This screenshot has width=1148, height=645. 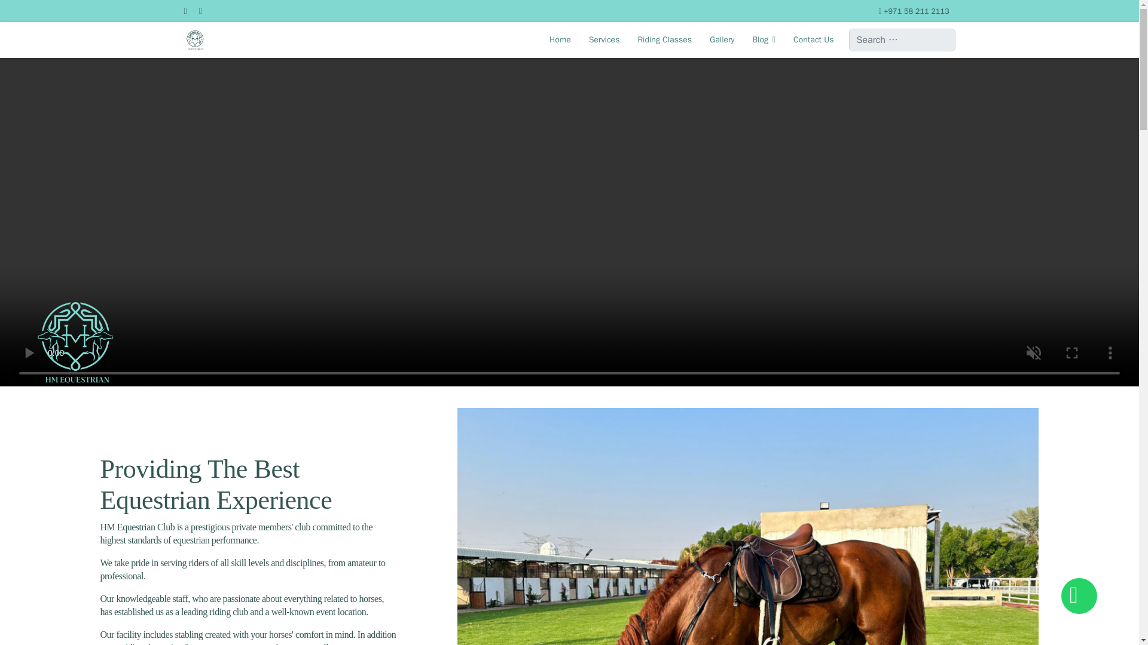 What do you see at coordinates (604, 39) in the screenshot?
I see `Services` at bounding box center [604, 39].